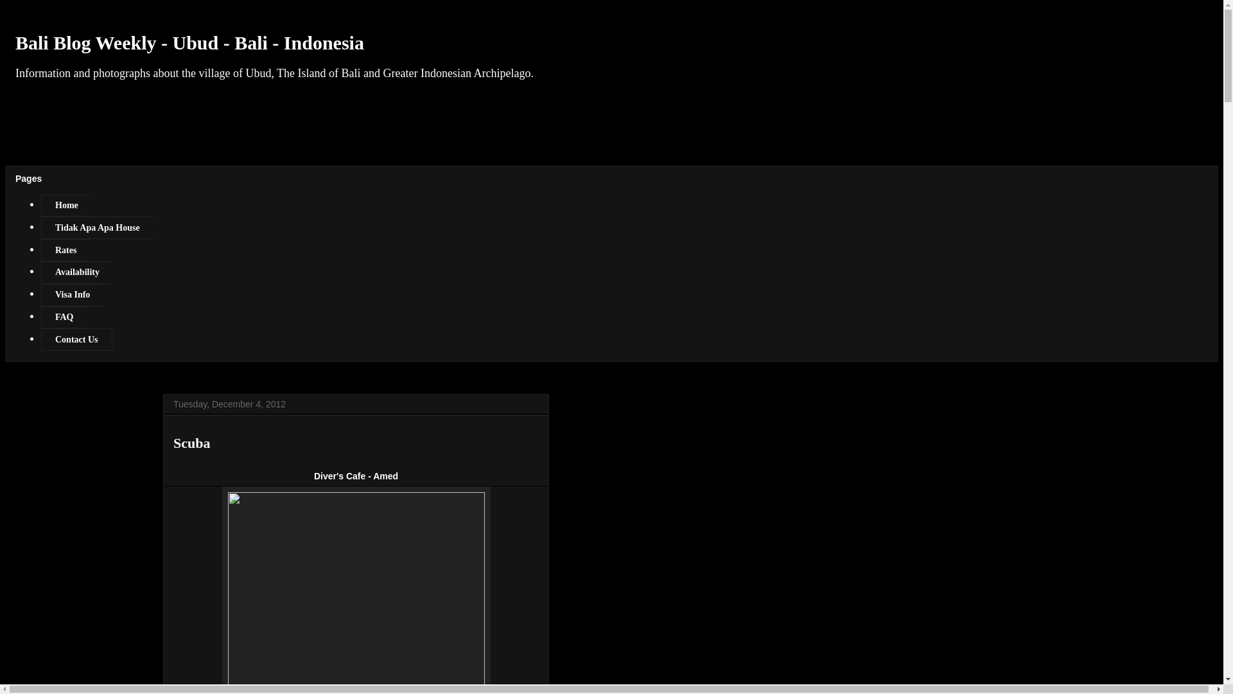 This screenshot has width=1233, height=694. I want to click on Availability, so click(77, 272).